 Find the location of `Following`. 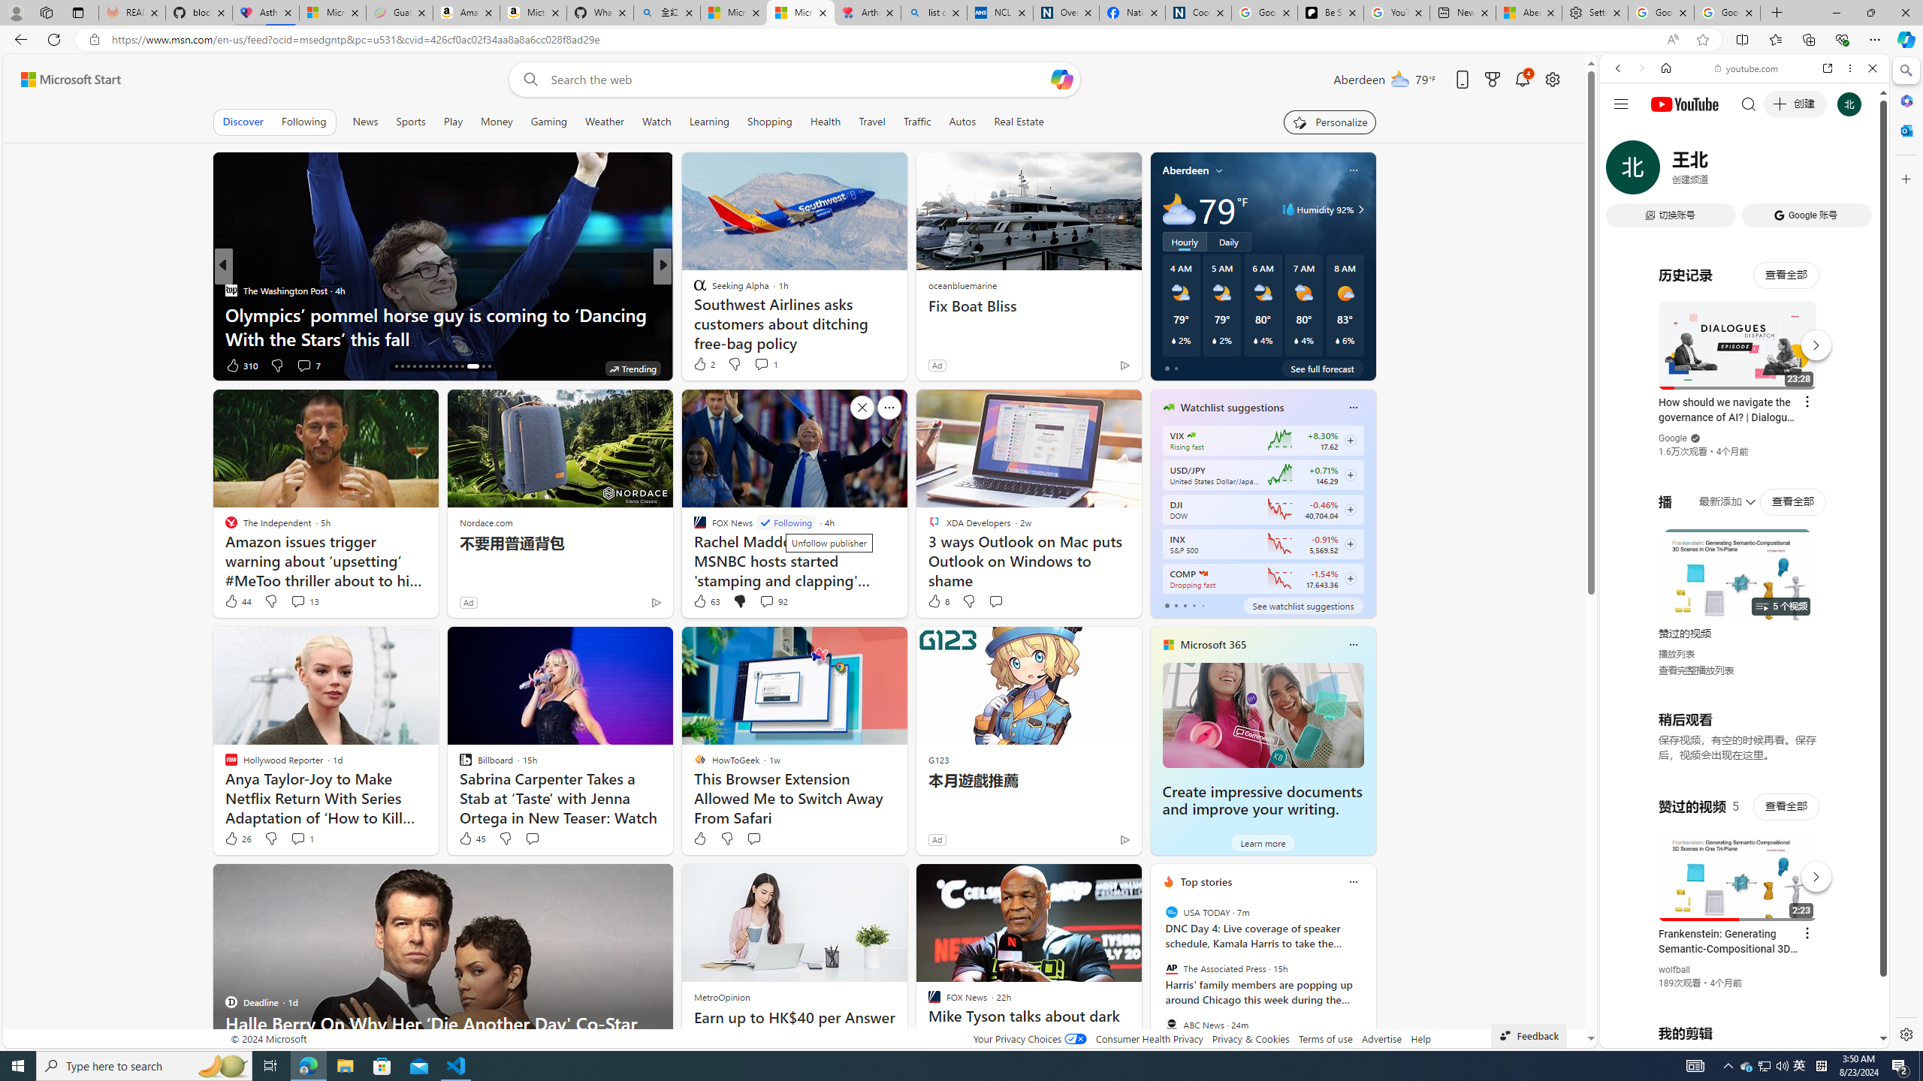

Following is located at coordinates (303, 122).